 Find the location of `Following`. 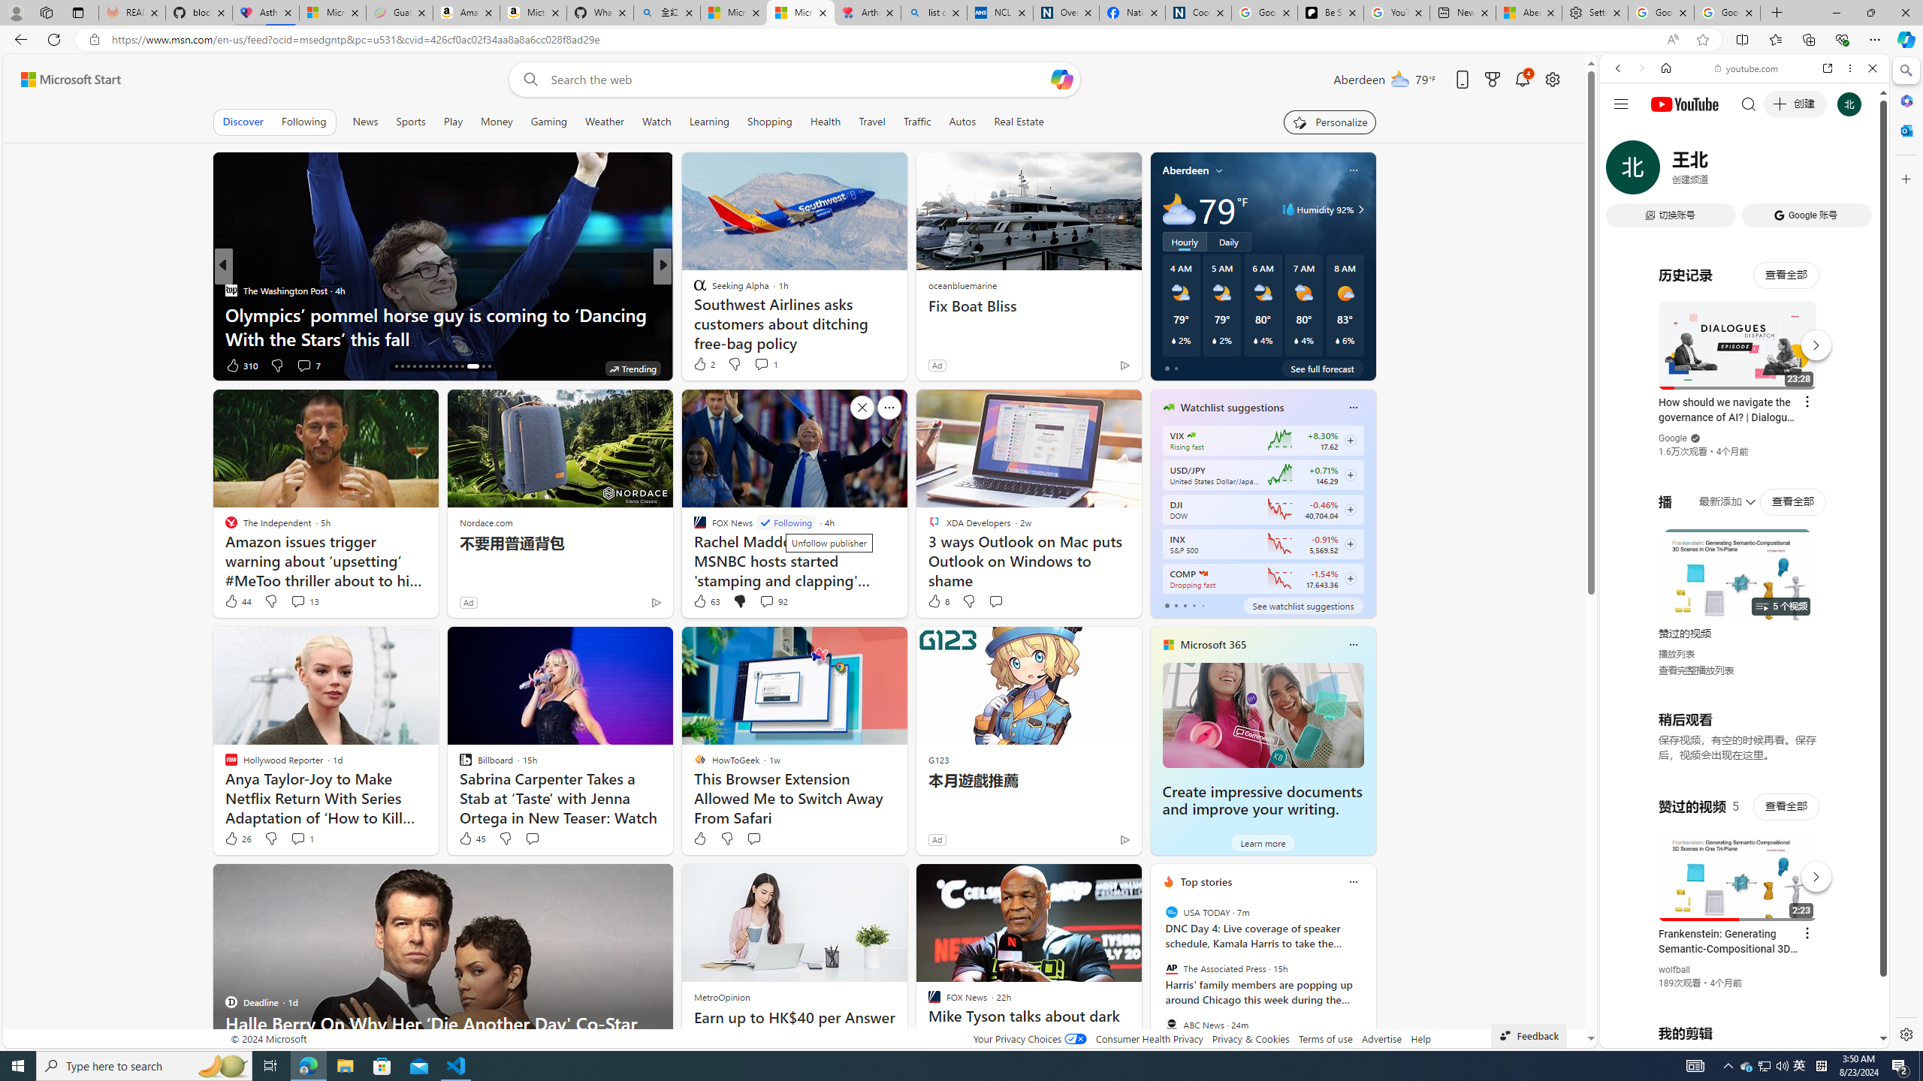

Following is located at coordinates (303, 122).